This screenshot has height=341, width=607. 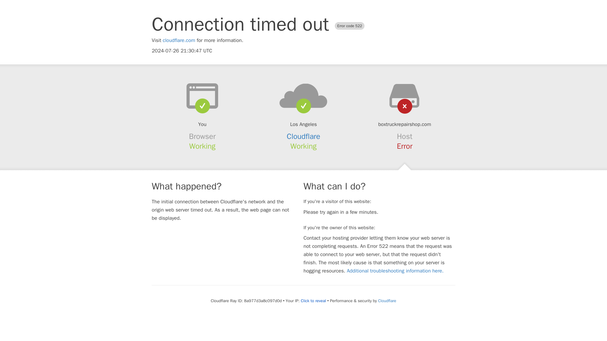 What do you see at coordinates (303, 136) in the screenshot?
I see `Cloudflare` at bounding box center [303, 136].